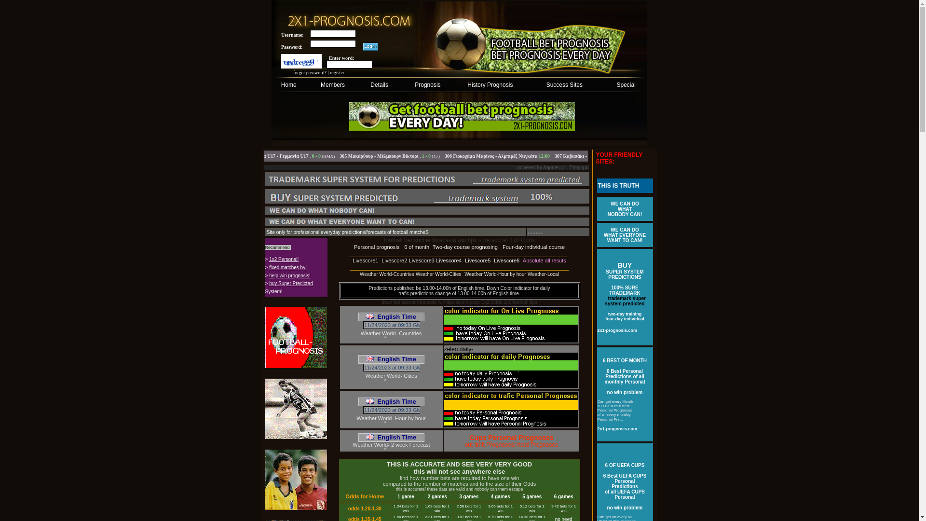 This screenshot has width=926, height=521. What do you see at coordinates (449, 260) in the screenshot?
I see `Livescore4` at bounding box center [449, 260].